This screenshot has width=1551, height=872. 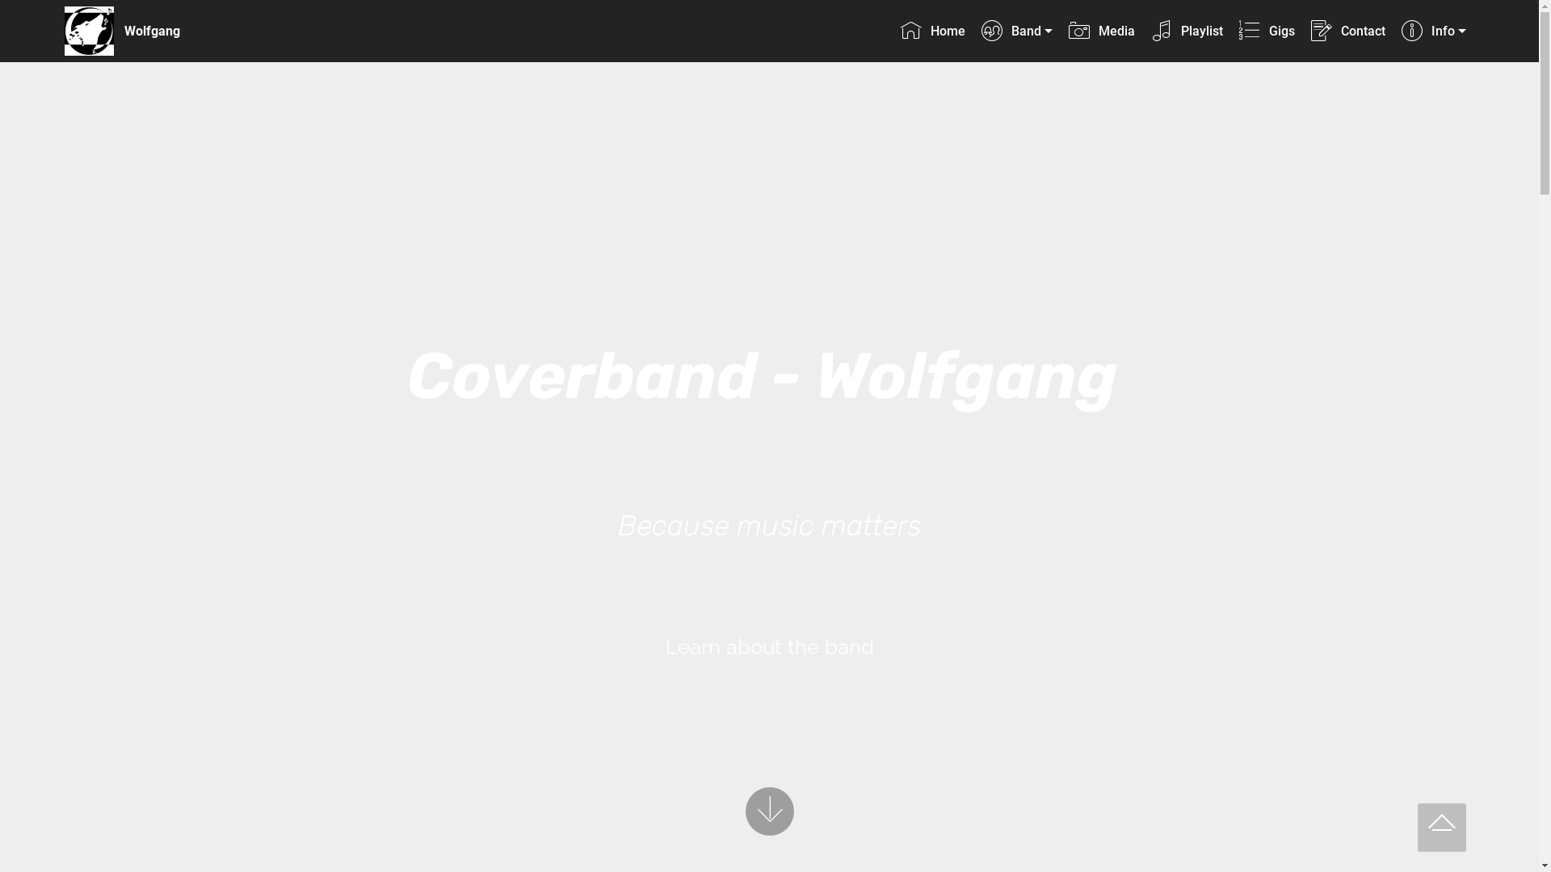 I want to click on Info, so click(x=1433, y=31).